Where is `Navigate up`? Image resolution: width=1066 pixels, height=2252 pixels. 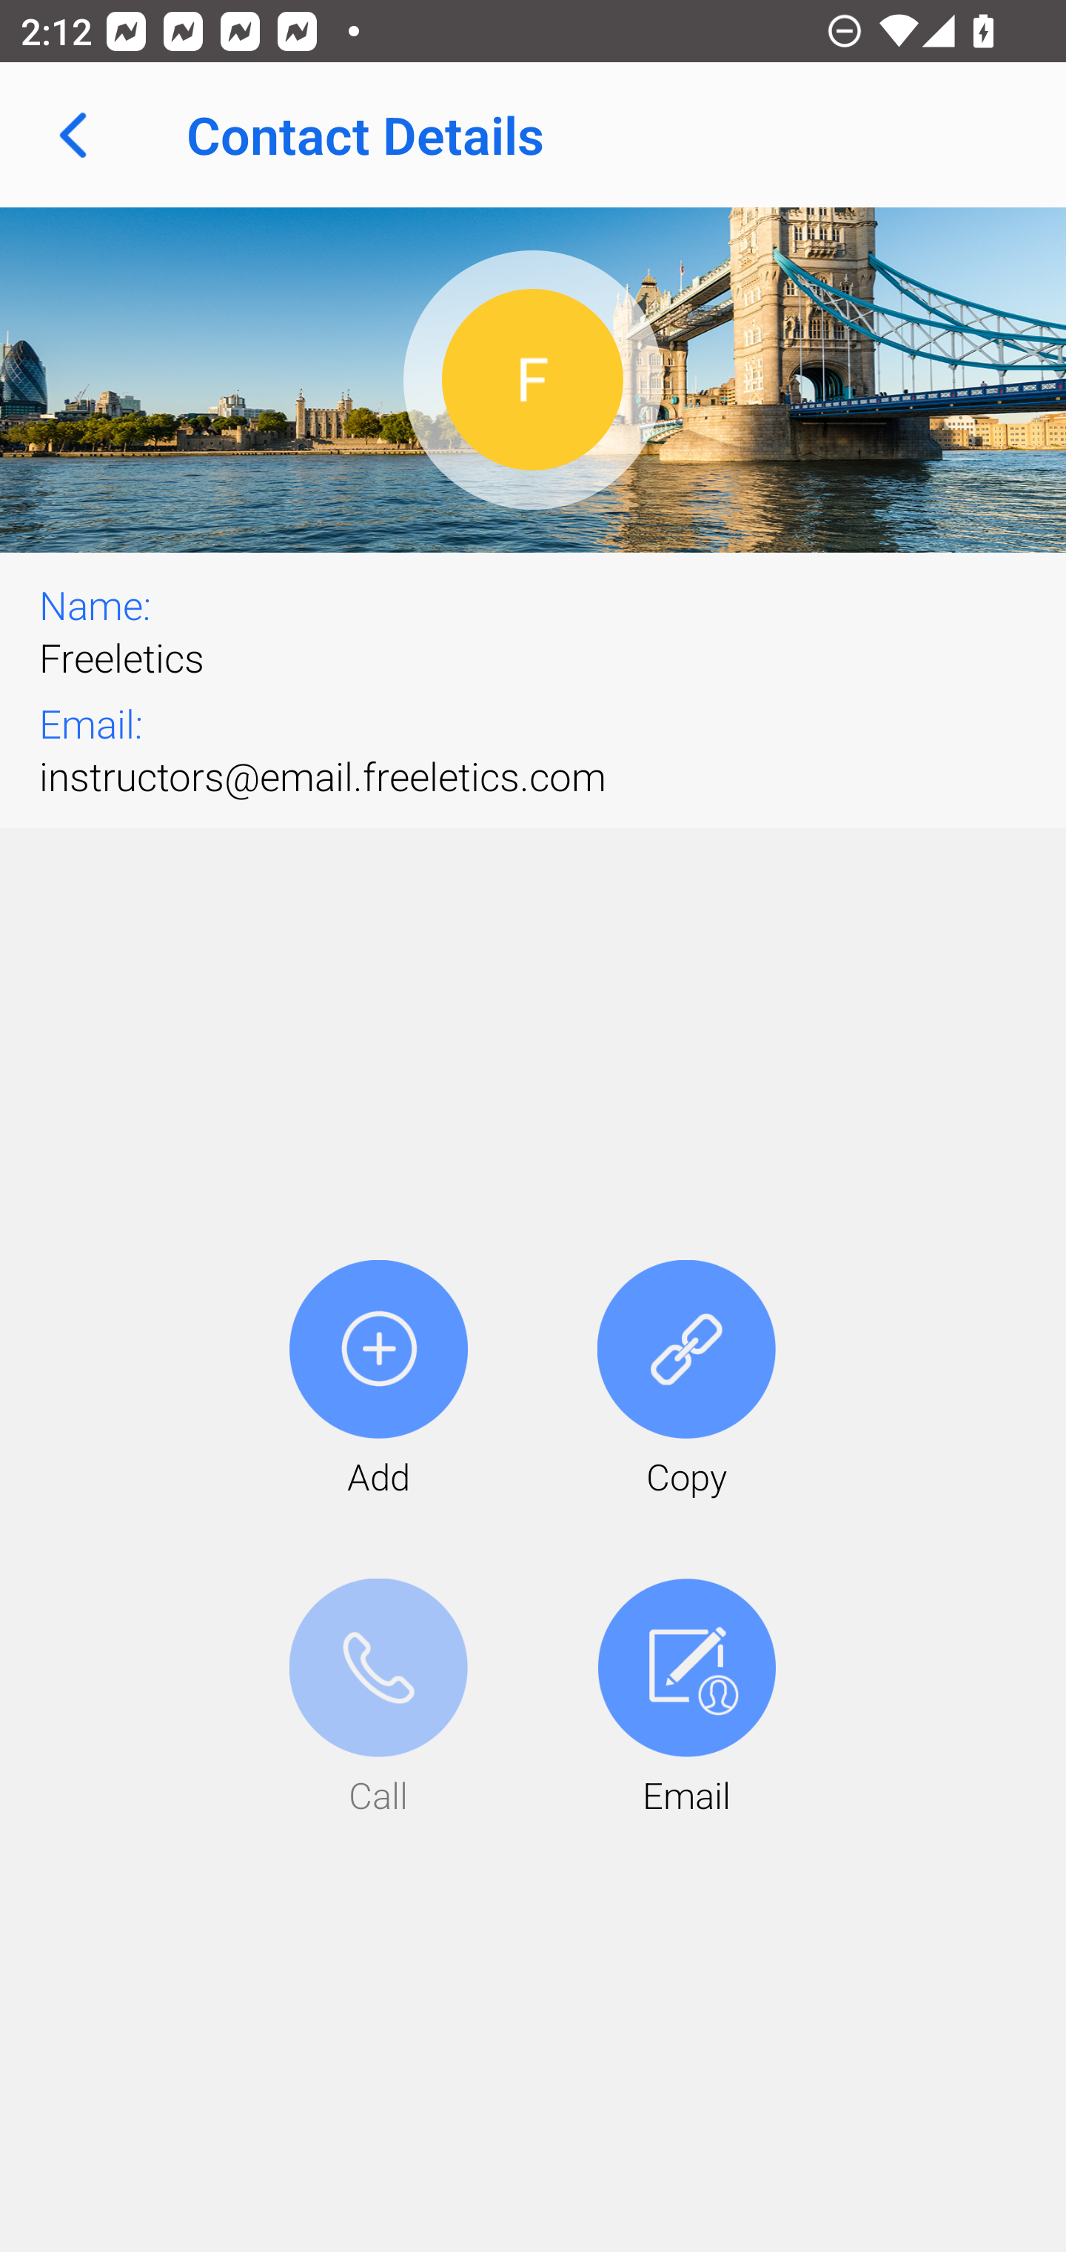
Navigate up is located at coordinates (73, 135).